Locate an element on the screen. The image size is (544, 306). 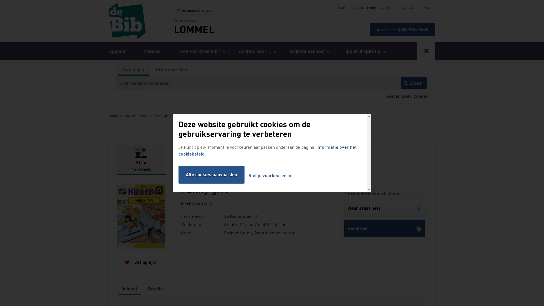
Geavanceerd zoeken is located at coordinates (407, 96).